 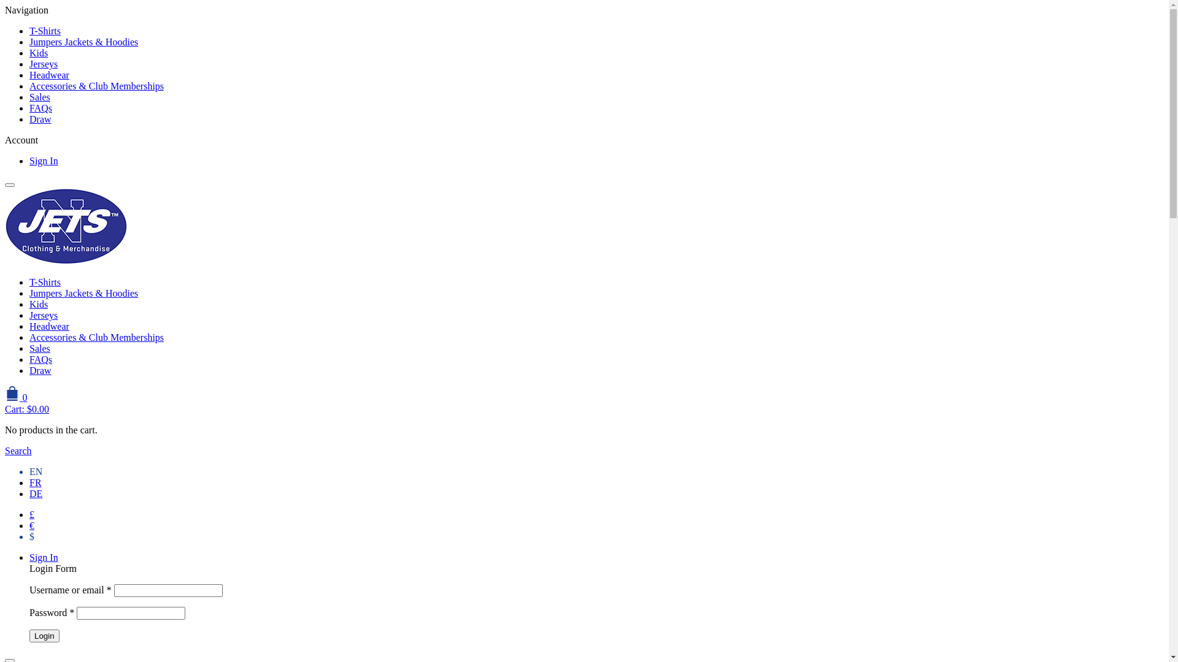 I want to click on Kids, so click(x=39, y=304).